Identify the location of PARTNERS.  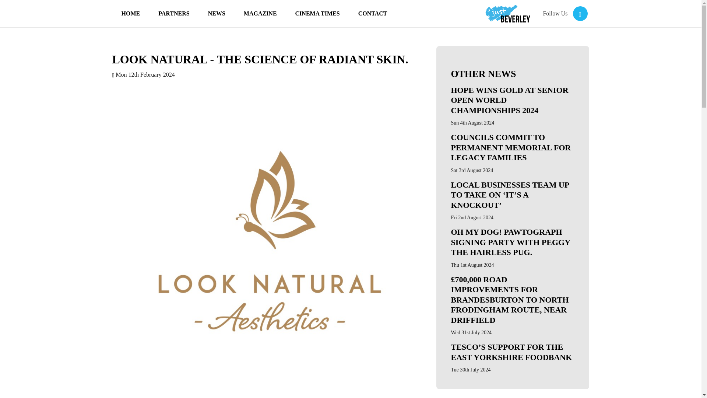
(174, 14).